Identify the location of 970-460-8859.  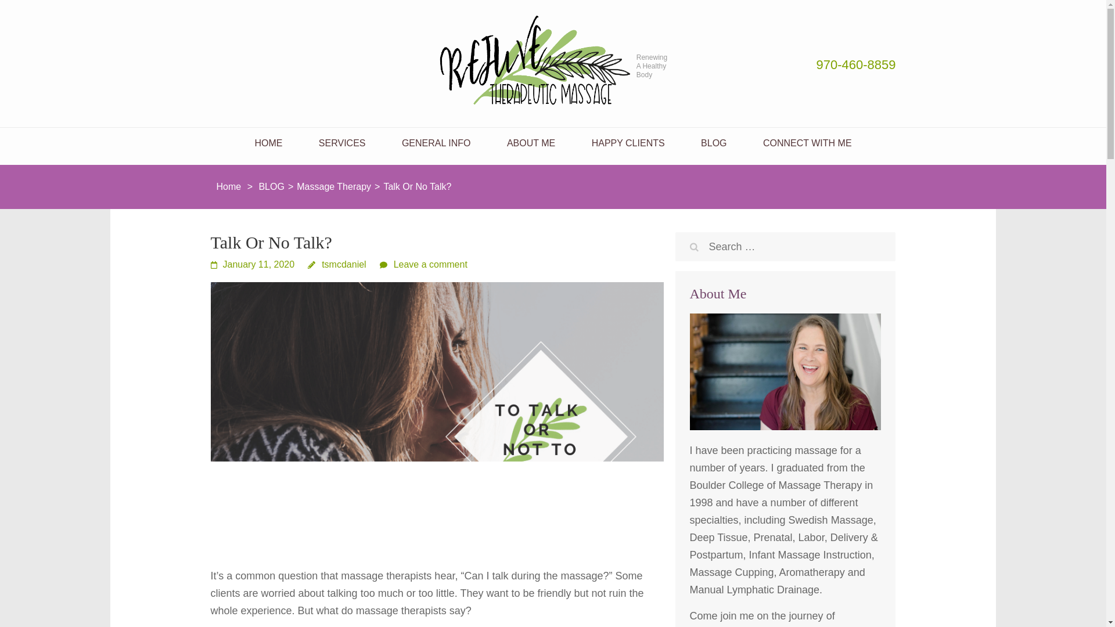
(780, 65).